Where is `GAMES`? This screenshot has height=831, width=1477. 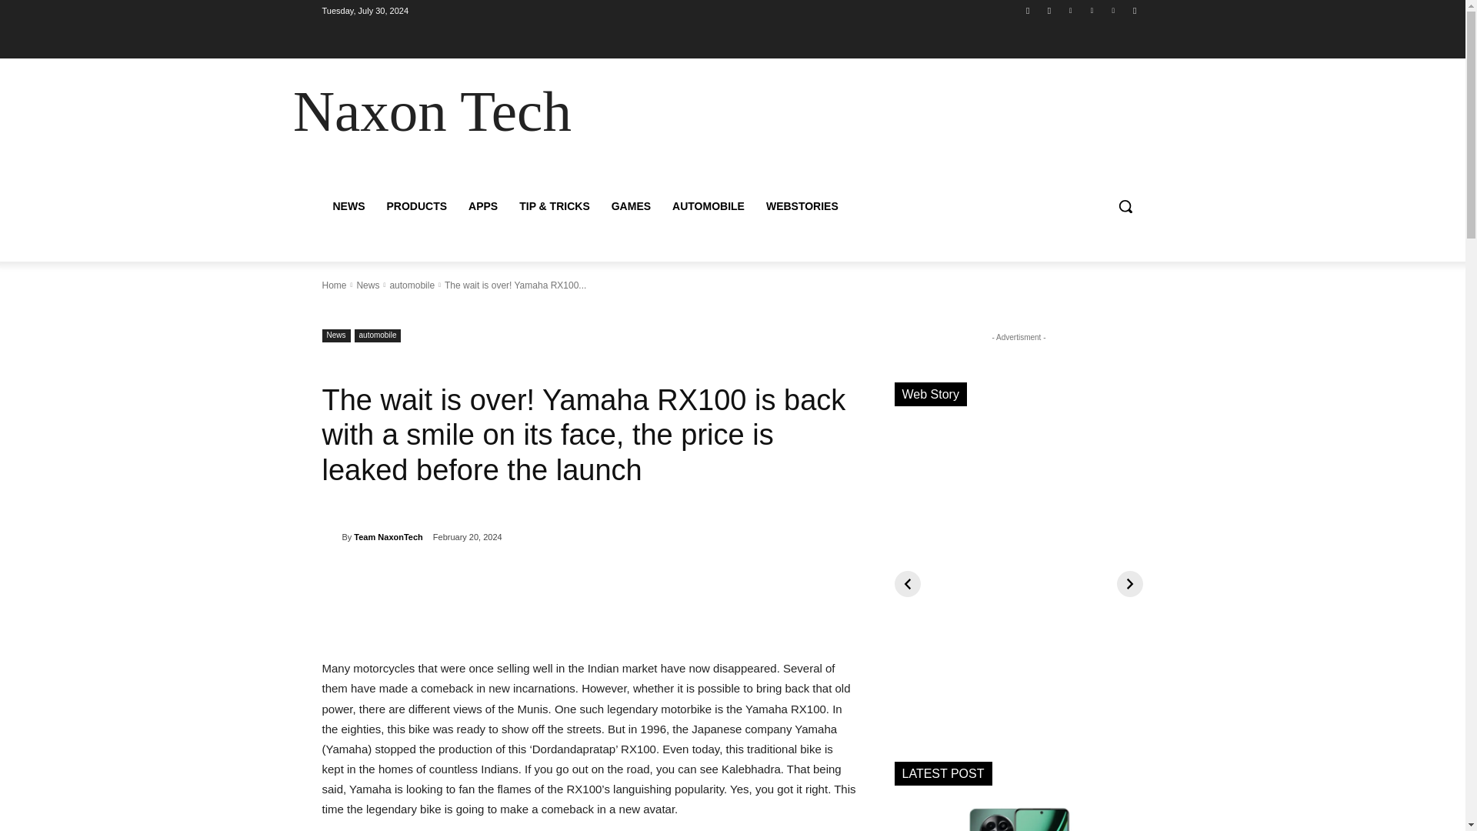
GAMES is located at coordinates (631, 206).